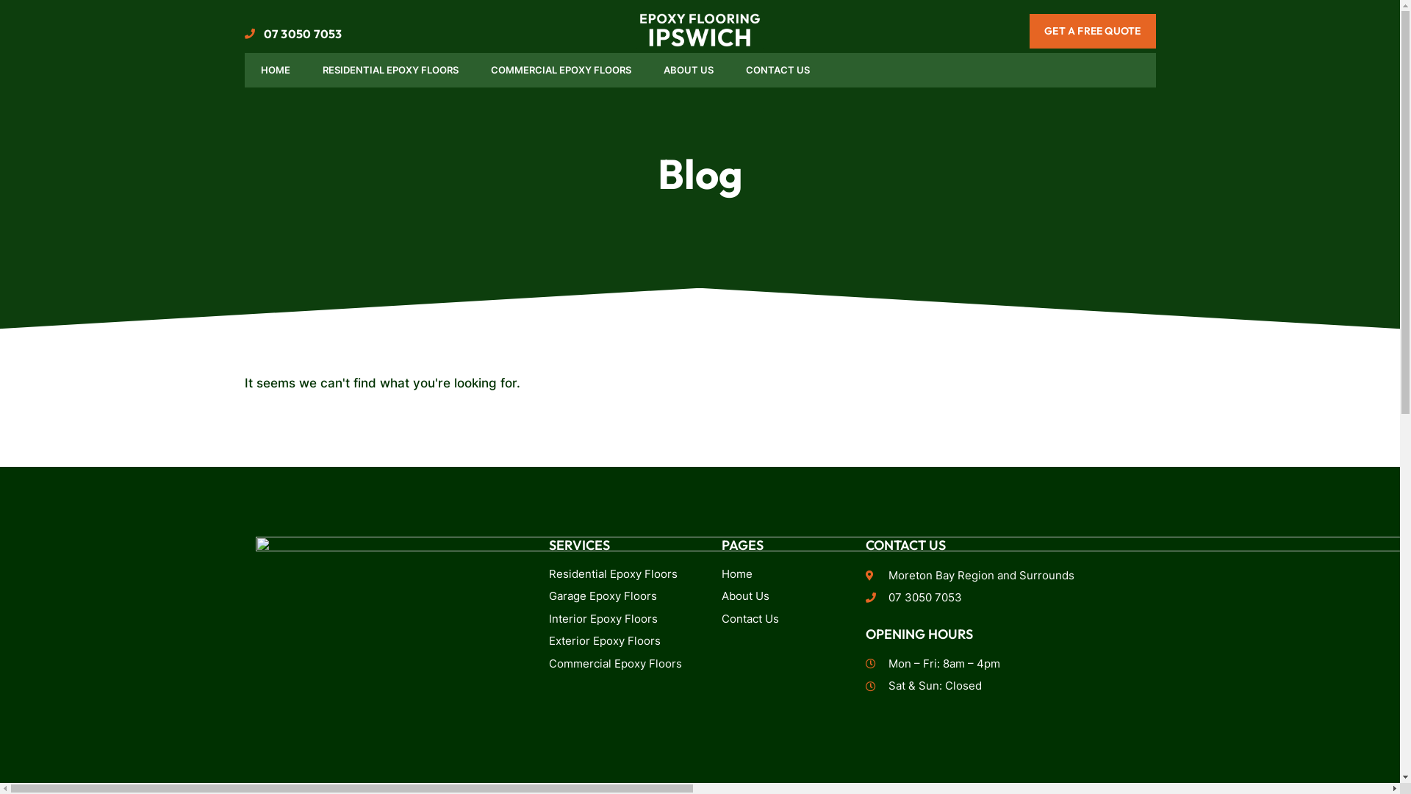 This screenshot has height=794, width=1411. What do you see at coordinates (783, 597) in the screenshot?
I see `About Us` at bounding box center [783, 597].